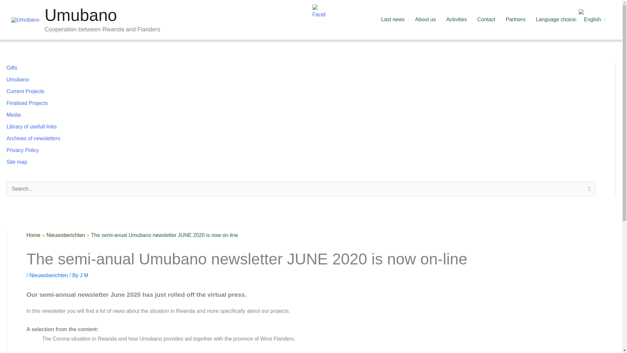  Describe the element at coordinates (31, 127) in the screenshot. I see `Library of usefull links` at that location.